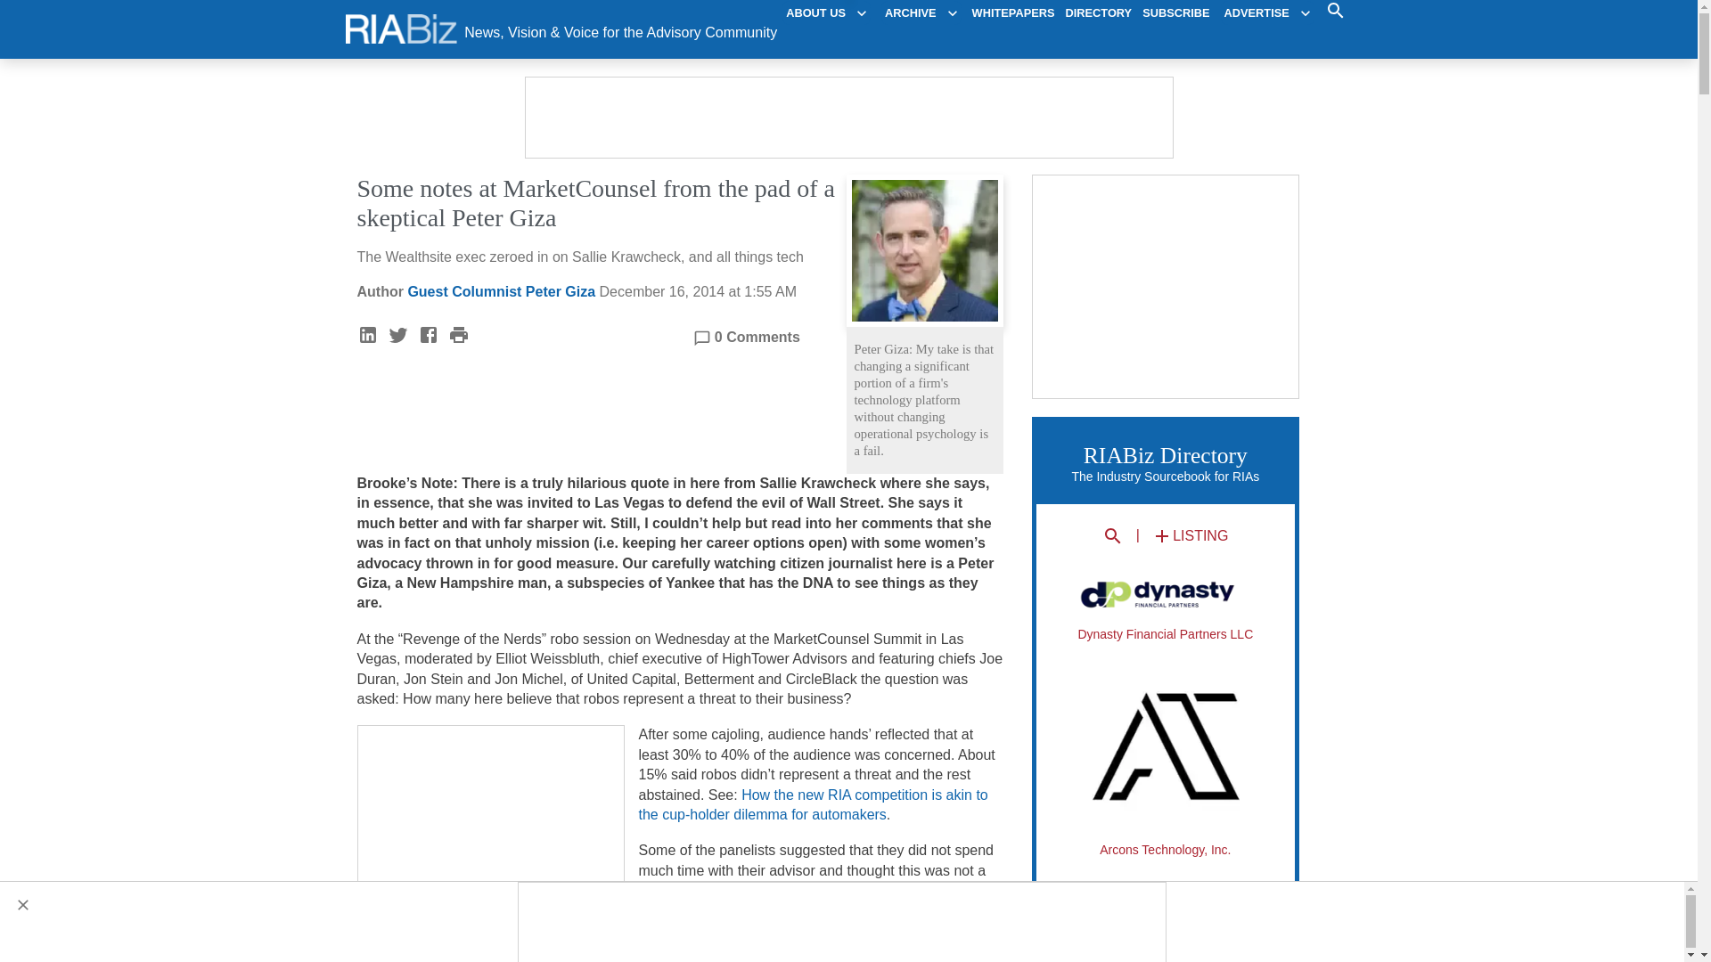  Describe the element at coordinates (826, 12) in the screenshot. I see `ABOUT US` at that location.